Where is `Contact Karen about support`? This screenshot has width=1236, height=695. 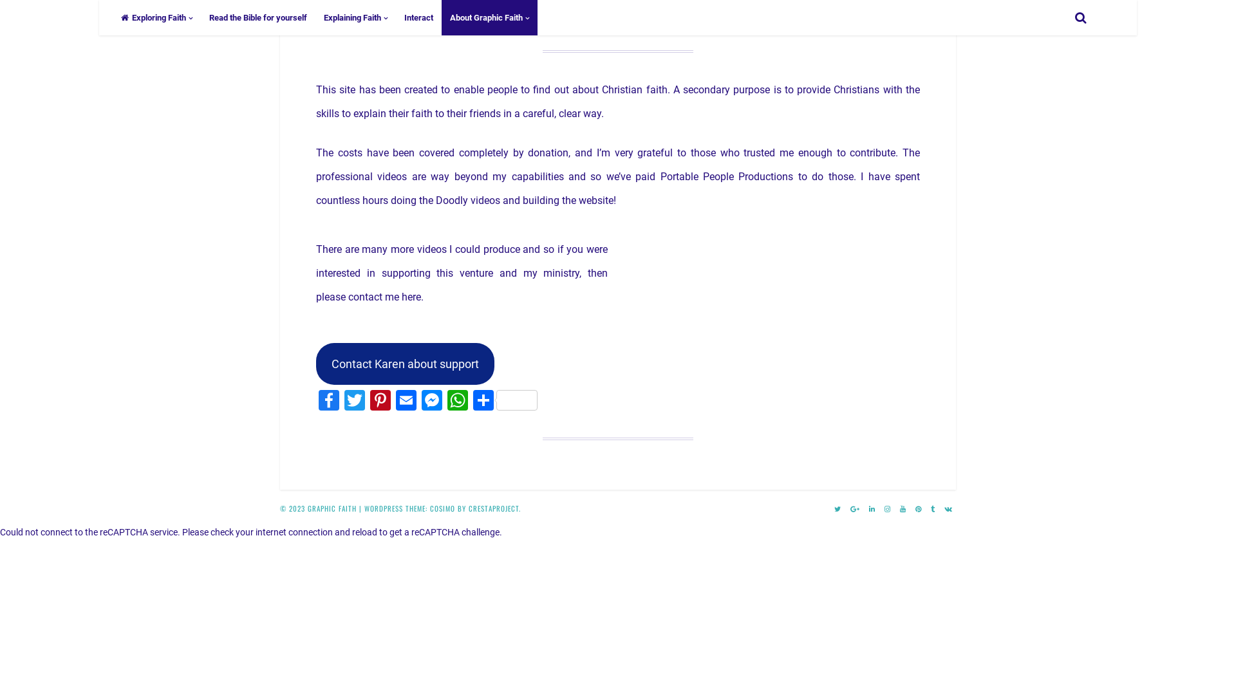
Contact Karen about support is located at coordinates (406, 364).